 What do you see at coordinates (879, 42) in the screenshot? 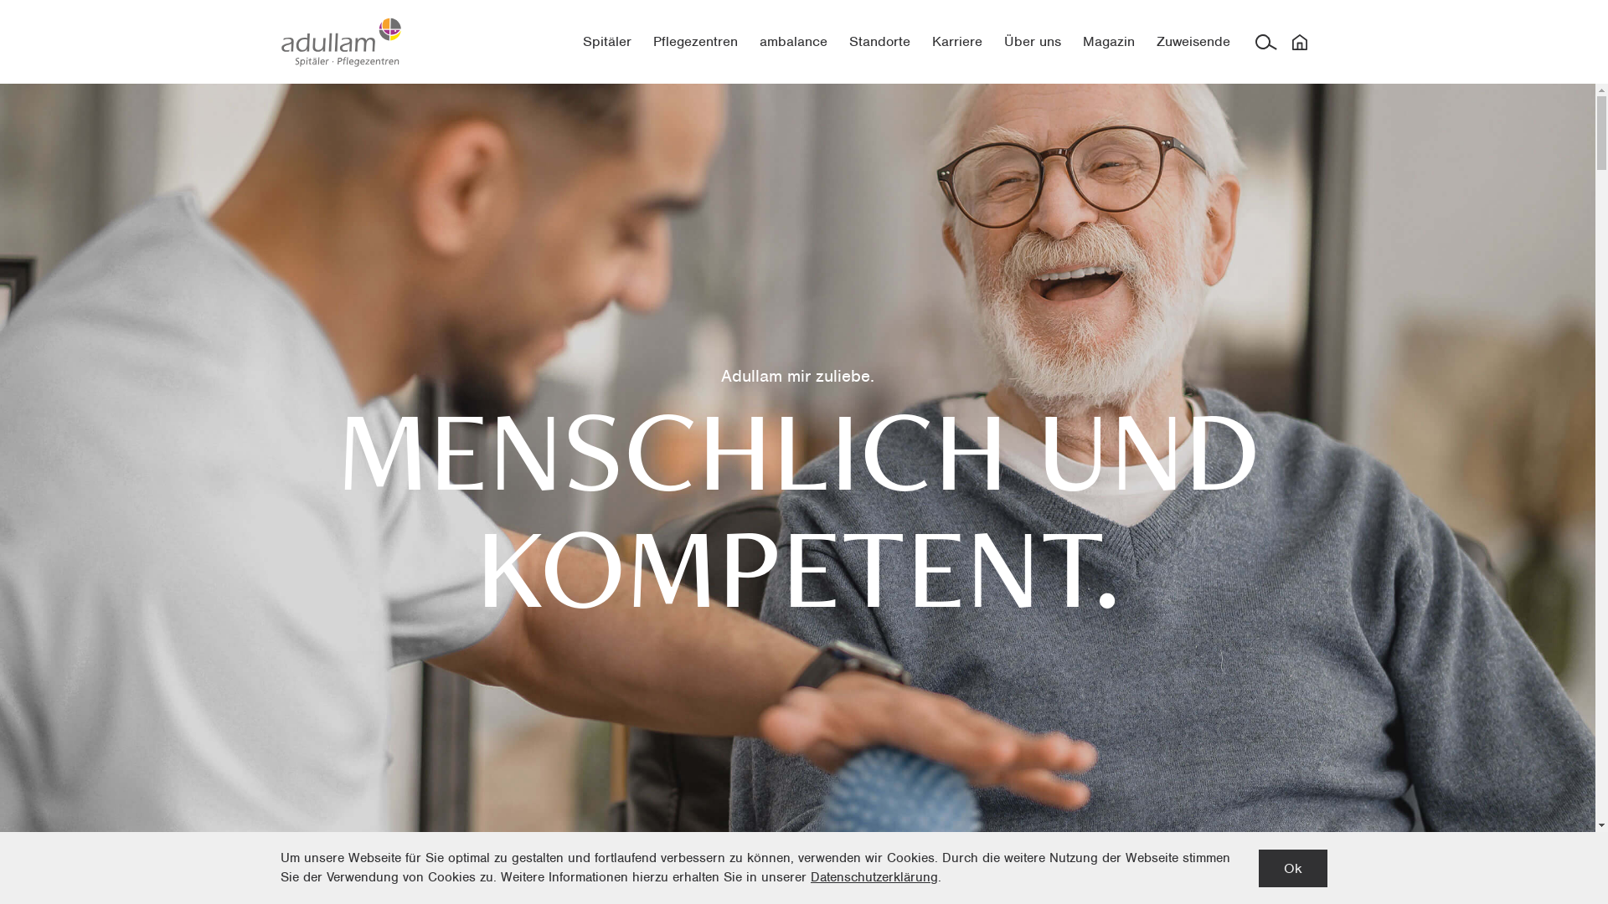
I see `Standorte` at bounding box center [879, 42].